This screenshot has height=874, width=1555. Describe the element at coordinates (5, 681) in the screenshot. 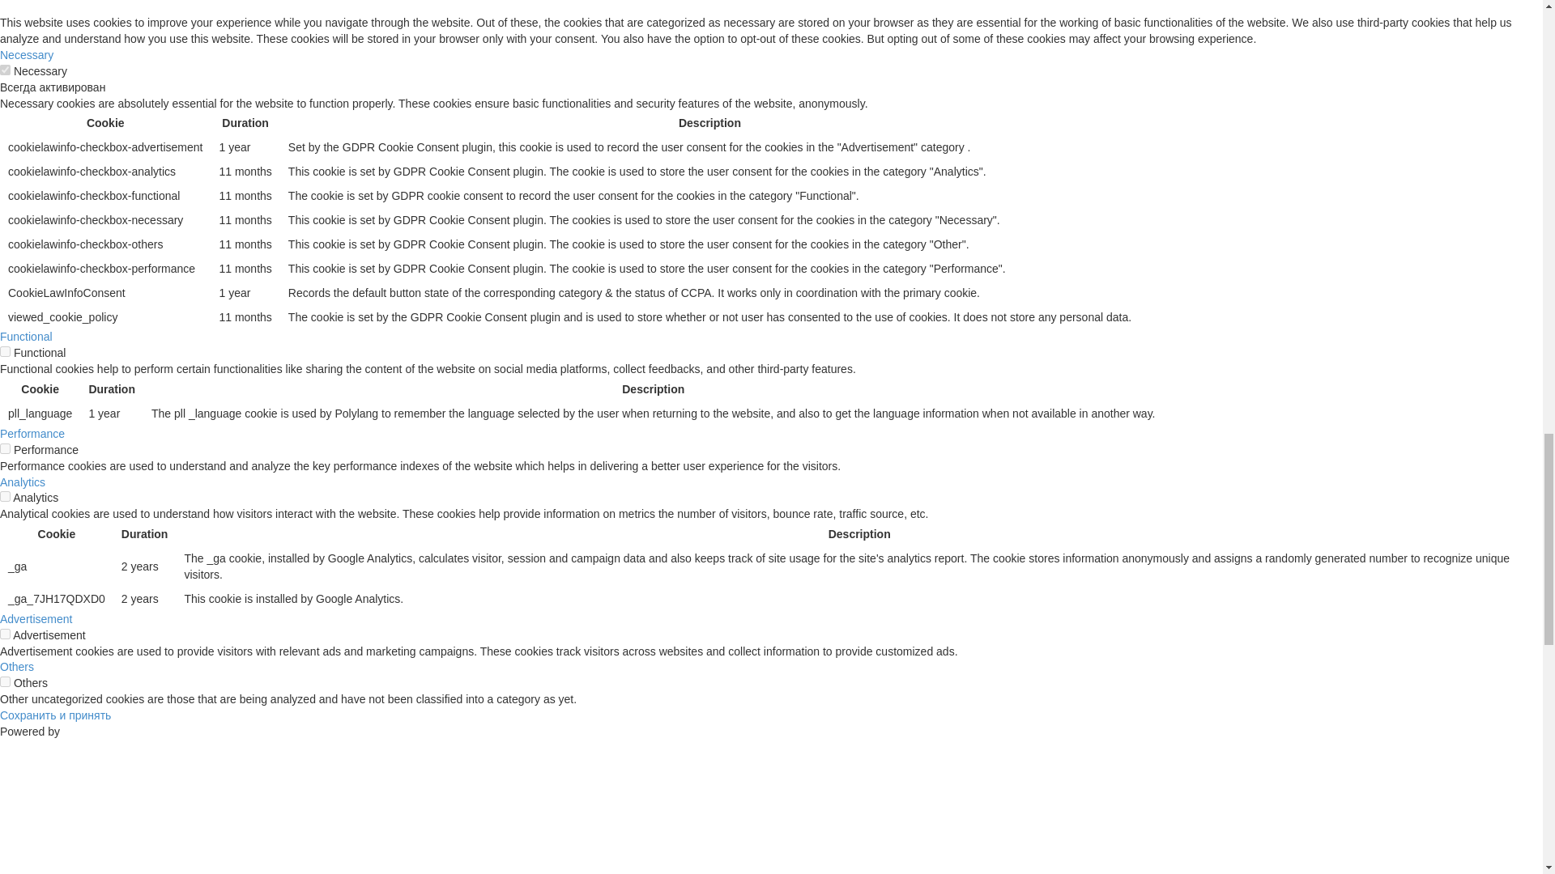

I see `on` at that location.